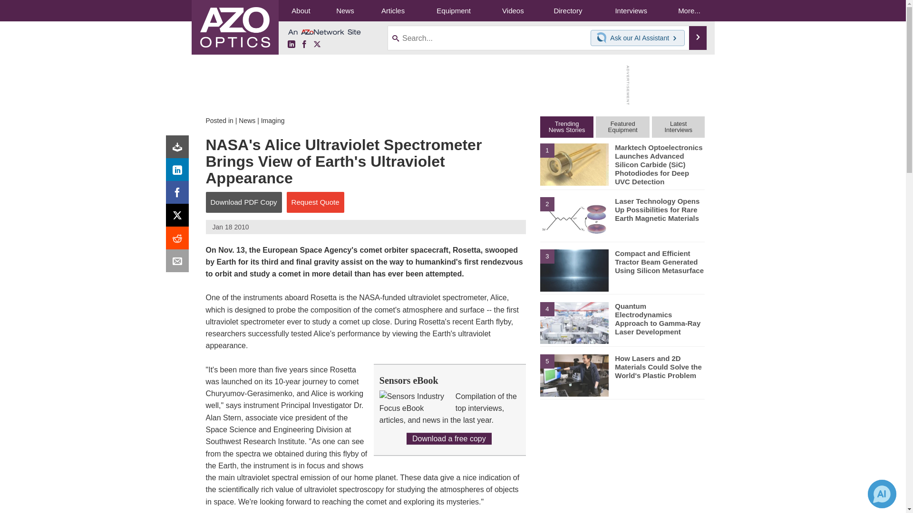  What do you see at coordinates (568, 10) in the screenshot?
I see `Directory` at bounding box center [568, 10].